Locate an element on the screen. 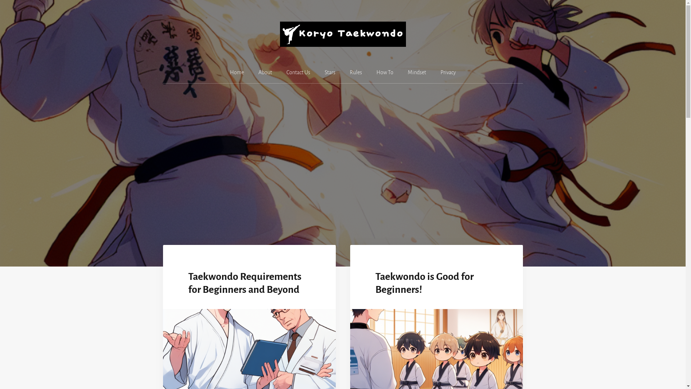 The width and height of the screenshot is (691, 389). Privacy is located at coordinates (448, 73).